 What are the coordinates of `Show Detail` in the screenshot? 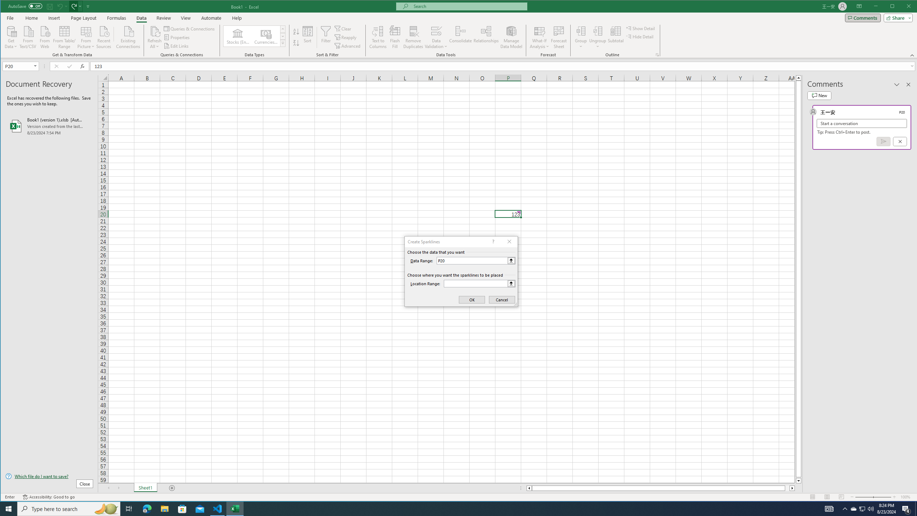 It's located at (641, 28).